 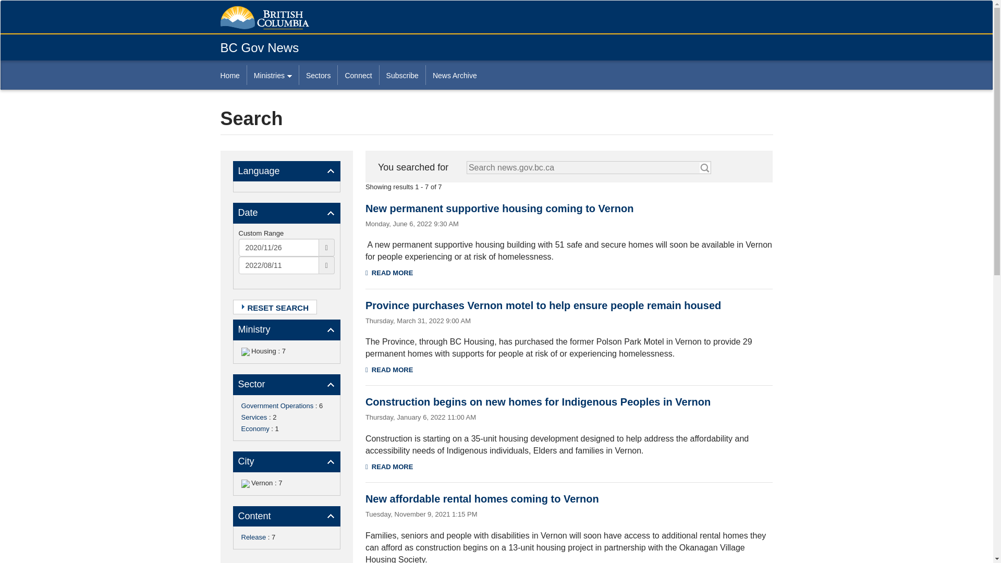 I want to click on Government of B.C., so click(x=264, y=18).